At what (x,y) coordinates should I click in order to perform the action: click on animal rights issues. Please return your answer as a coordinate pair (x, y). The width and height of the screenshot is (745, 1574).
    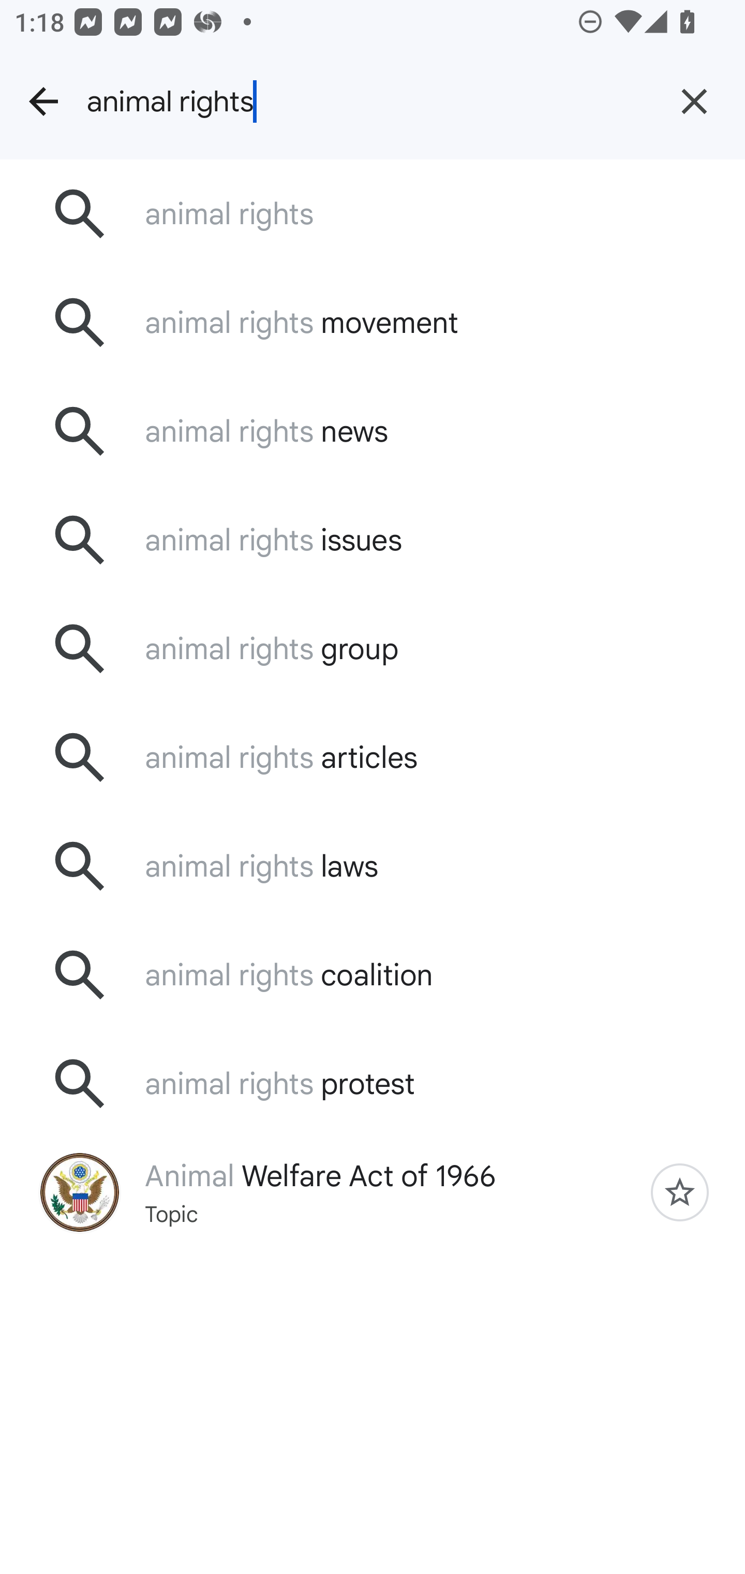
    Looking at the image, I should click on (373, 541).